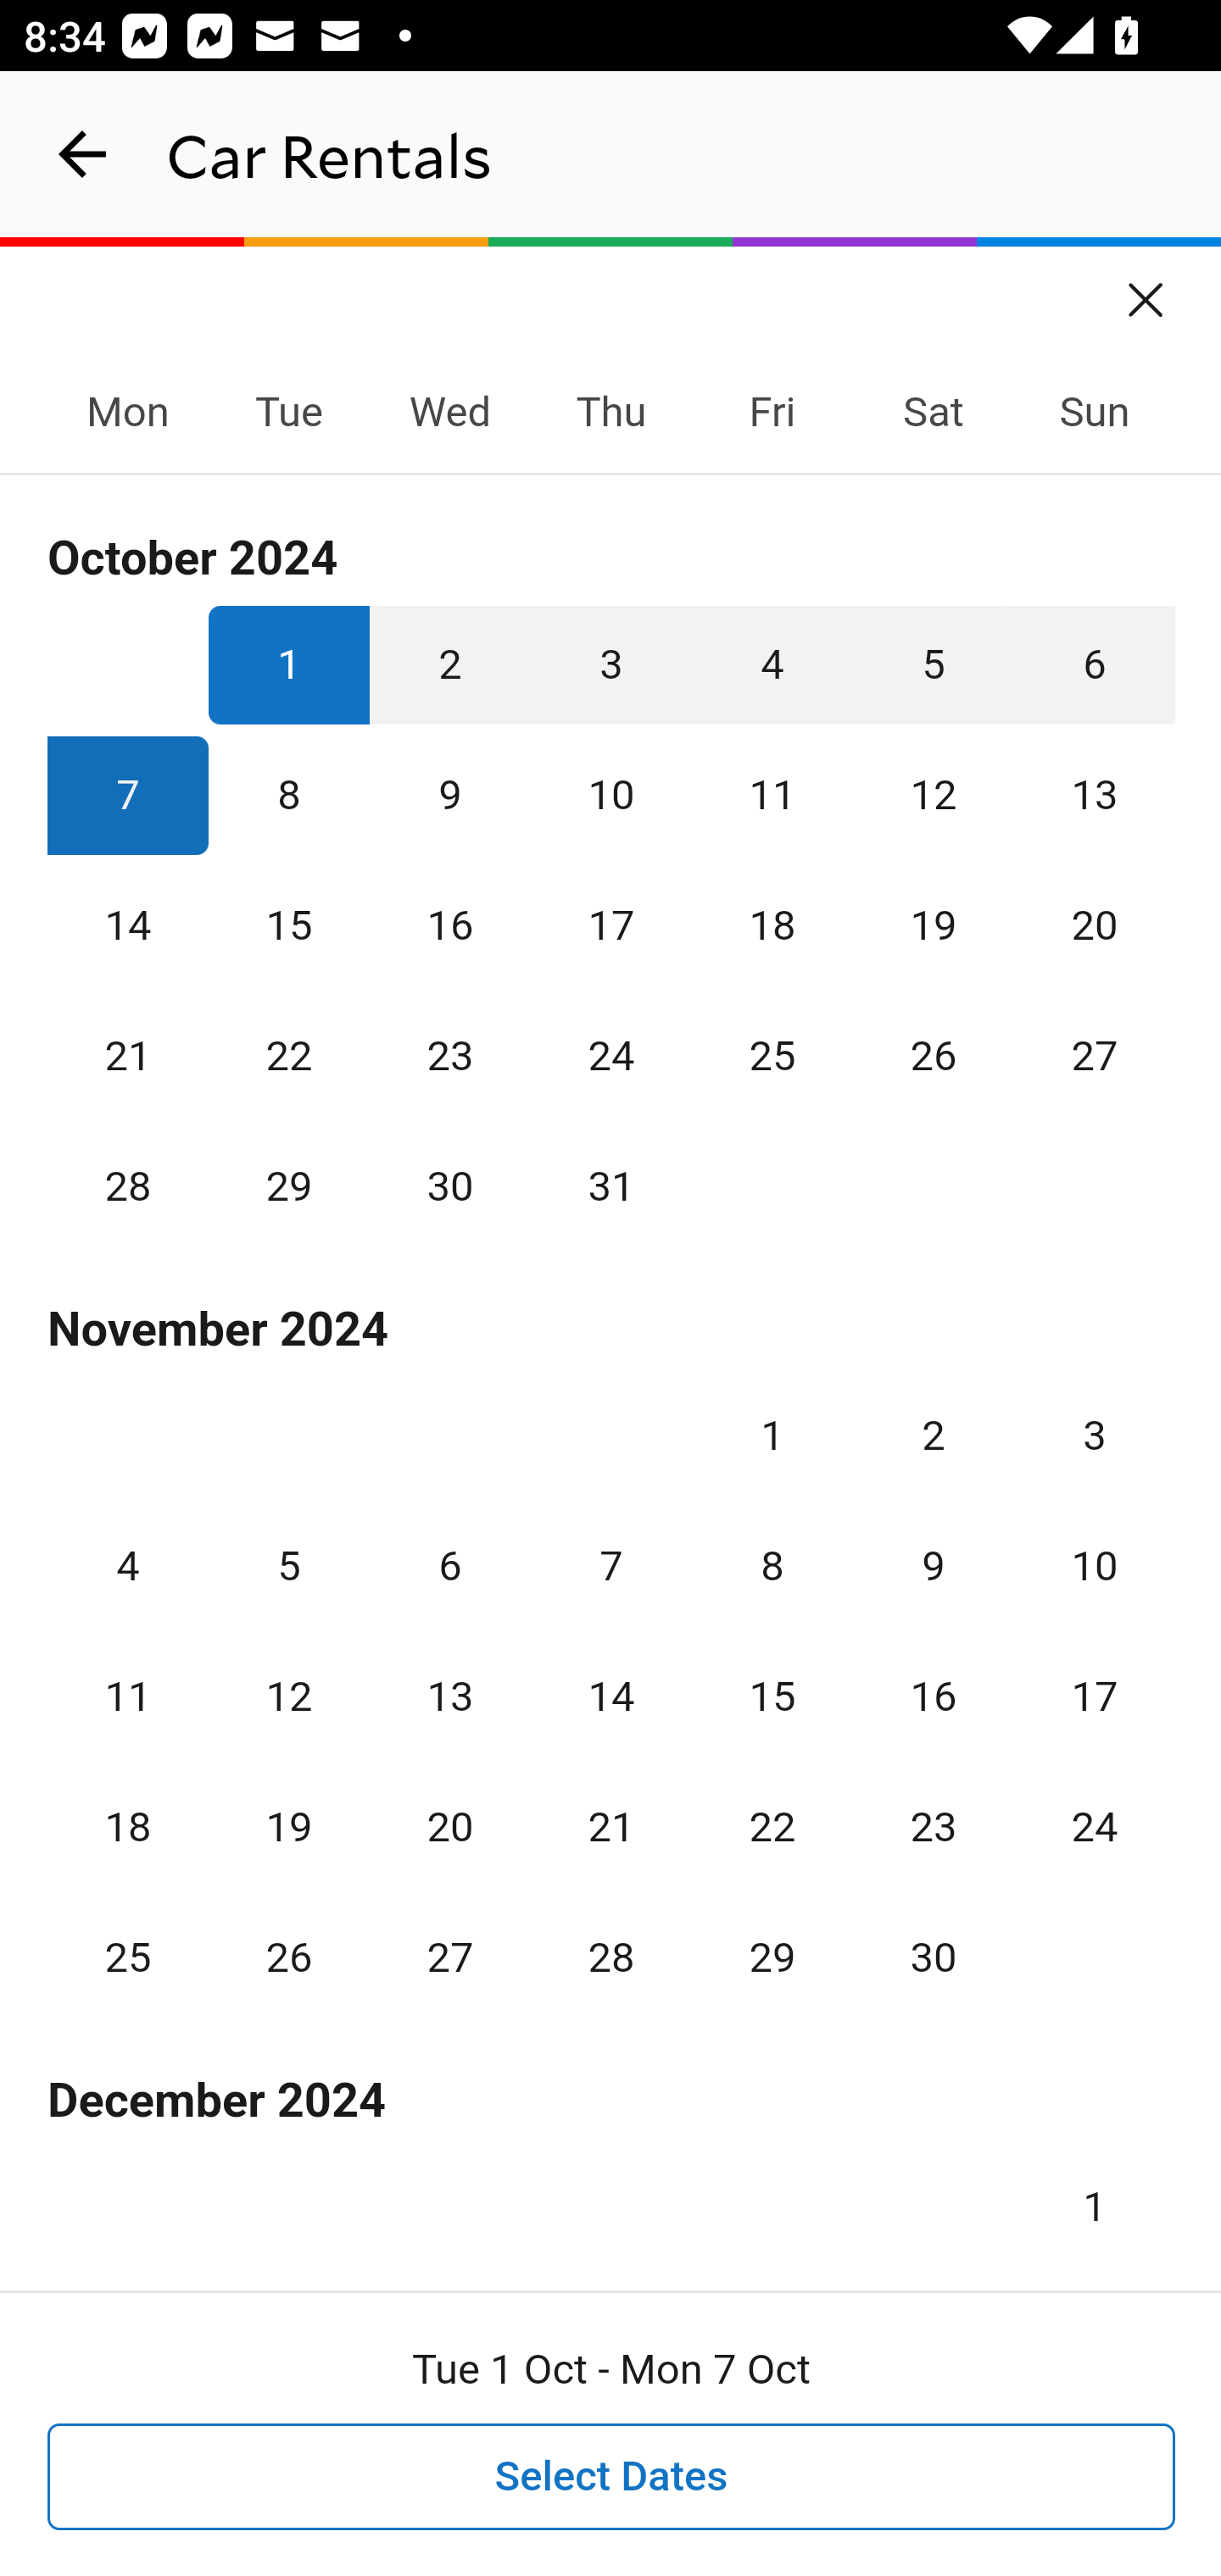 The width and height of the screenshot is (1221, 2576). What do you see at coordinates (1094, 2196) in the screenshot?
I see `1 December 2024` at bounding box center [1094, 2196].